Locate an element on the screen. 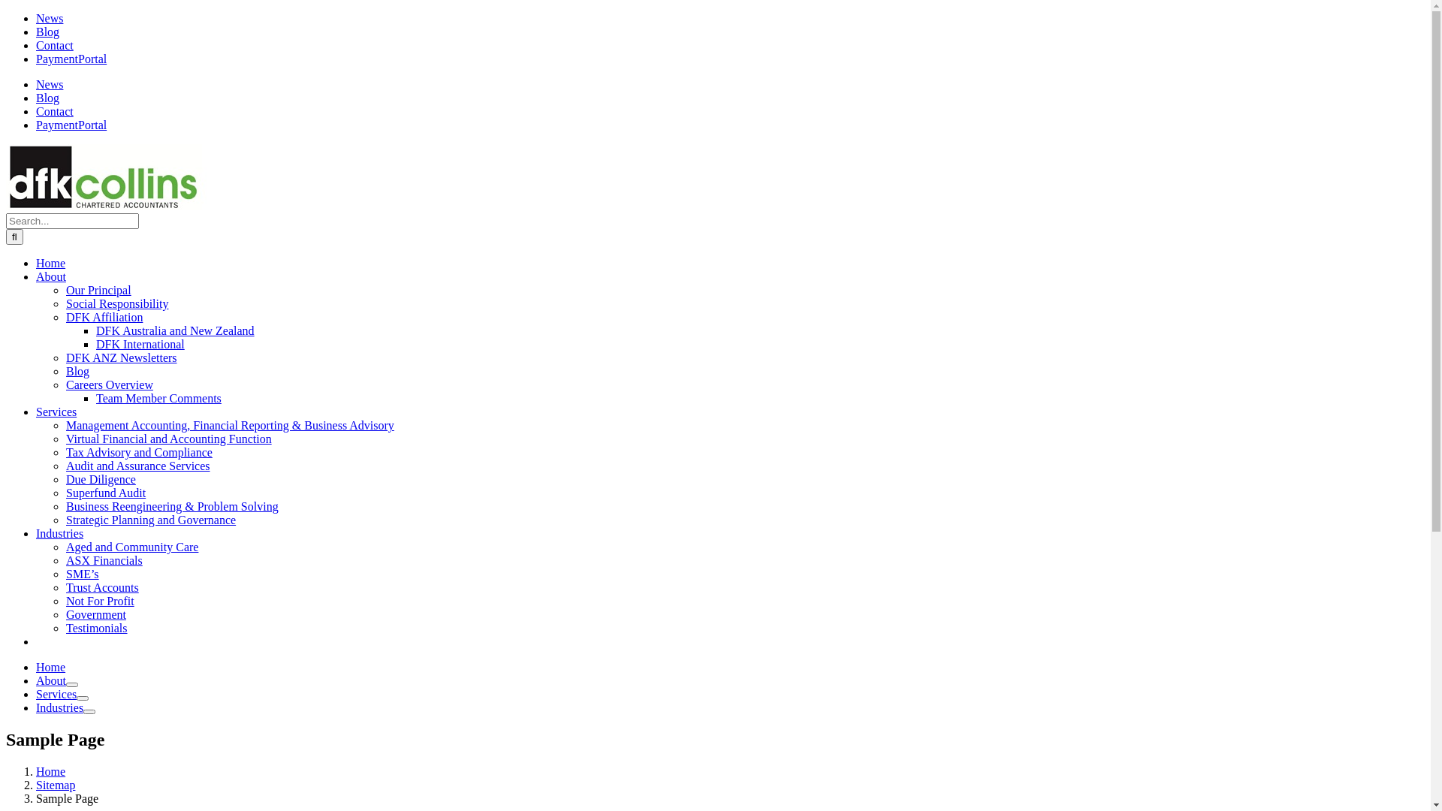 This screenshot has width=1442, height=811. Blog is located at coordinates (78, 371).